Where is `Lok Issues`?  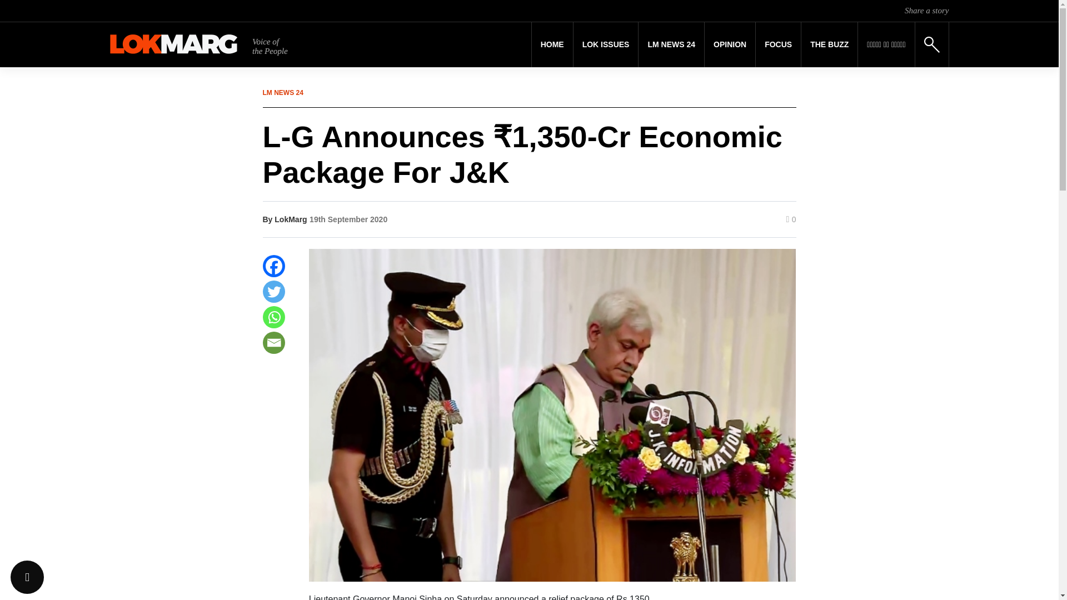
Lok Issues is located at coordinates (606, 44).